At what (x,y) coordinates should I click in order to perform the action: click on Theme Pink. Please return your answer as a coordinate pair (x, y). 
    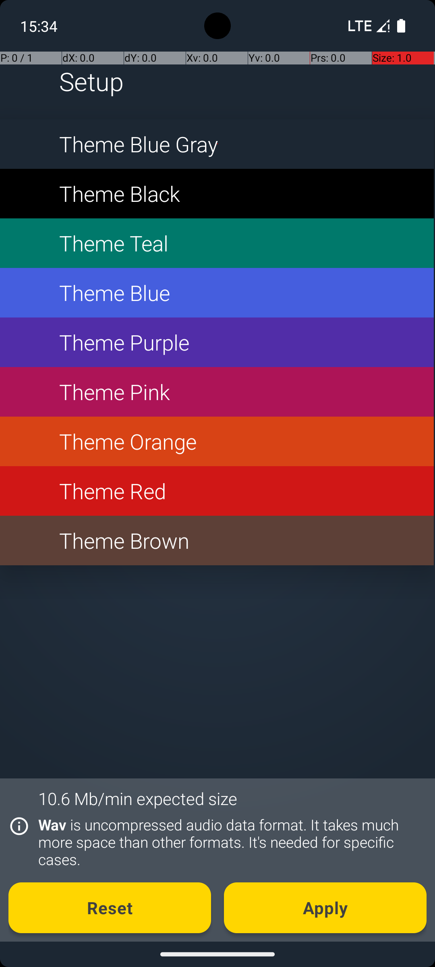
    Looking at the image, I should click on (217, 392).